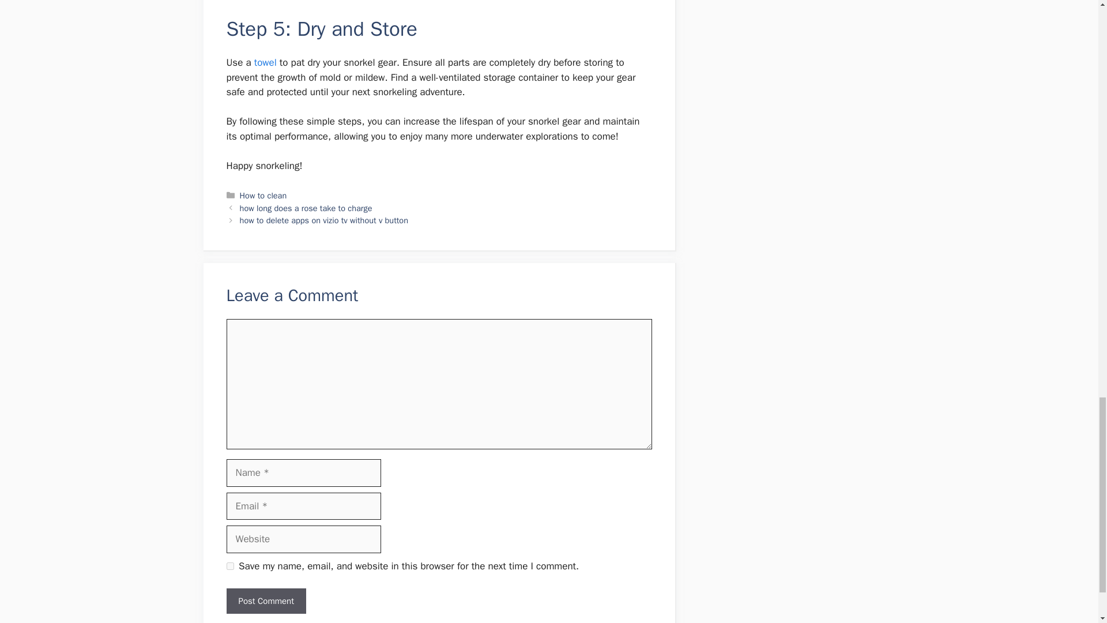 This screenshot has width=1107, height=623. Describe the element at coordinates (229, 566) in the screenshot. I see `yes` at that location.